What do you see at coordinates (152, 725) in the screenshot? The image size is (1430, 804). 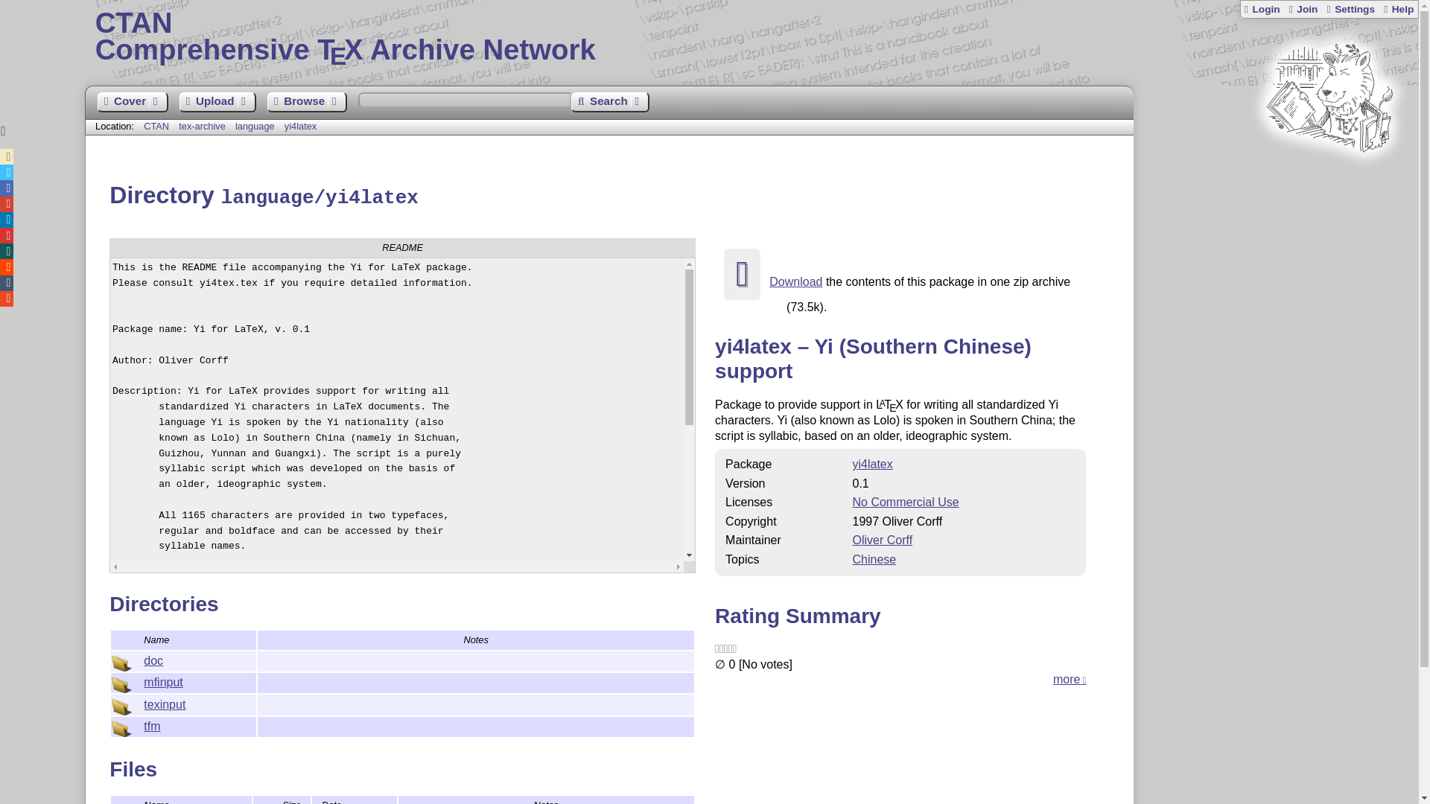 I see `tfm` at bounding box center [152, 725].